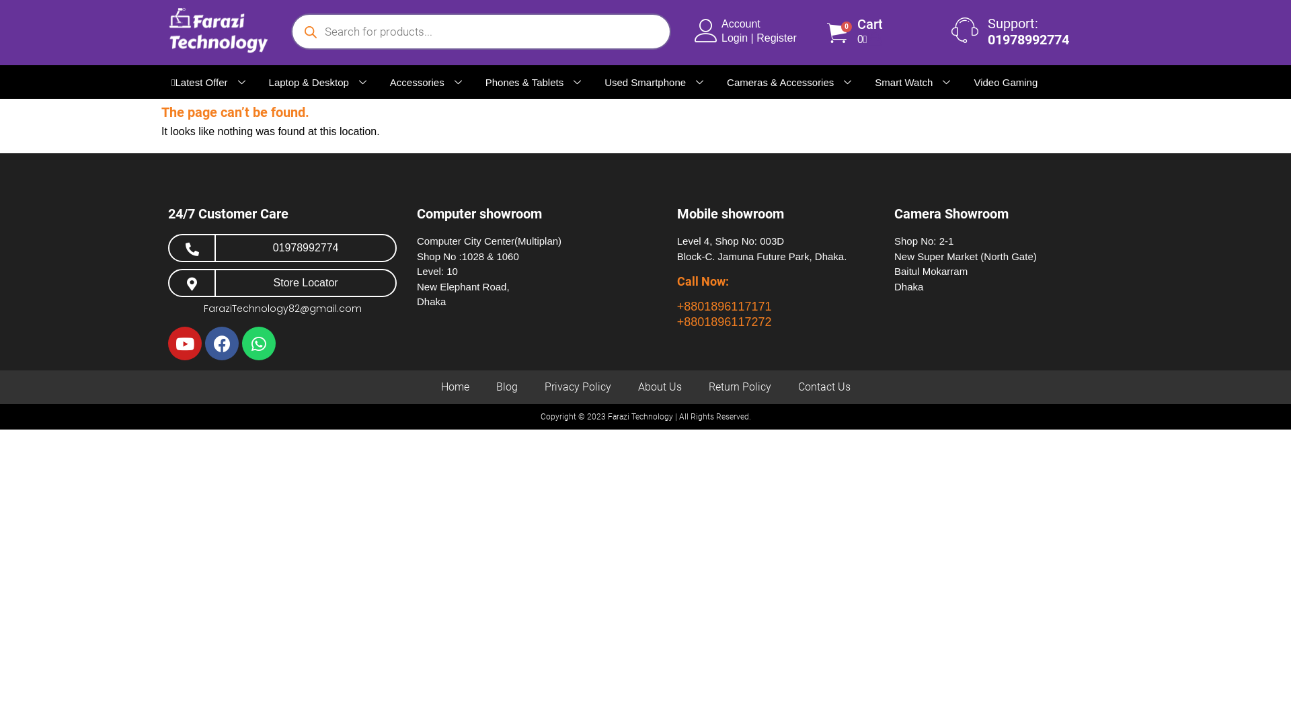 This screenshot has height=726, width=1291. Describe the element at coordinates (1006, 82) in the screenshot. I see `Video Gaming` at that location.